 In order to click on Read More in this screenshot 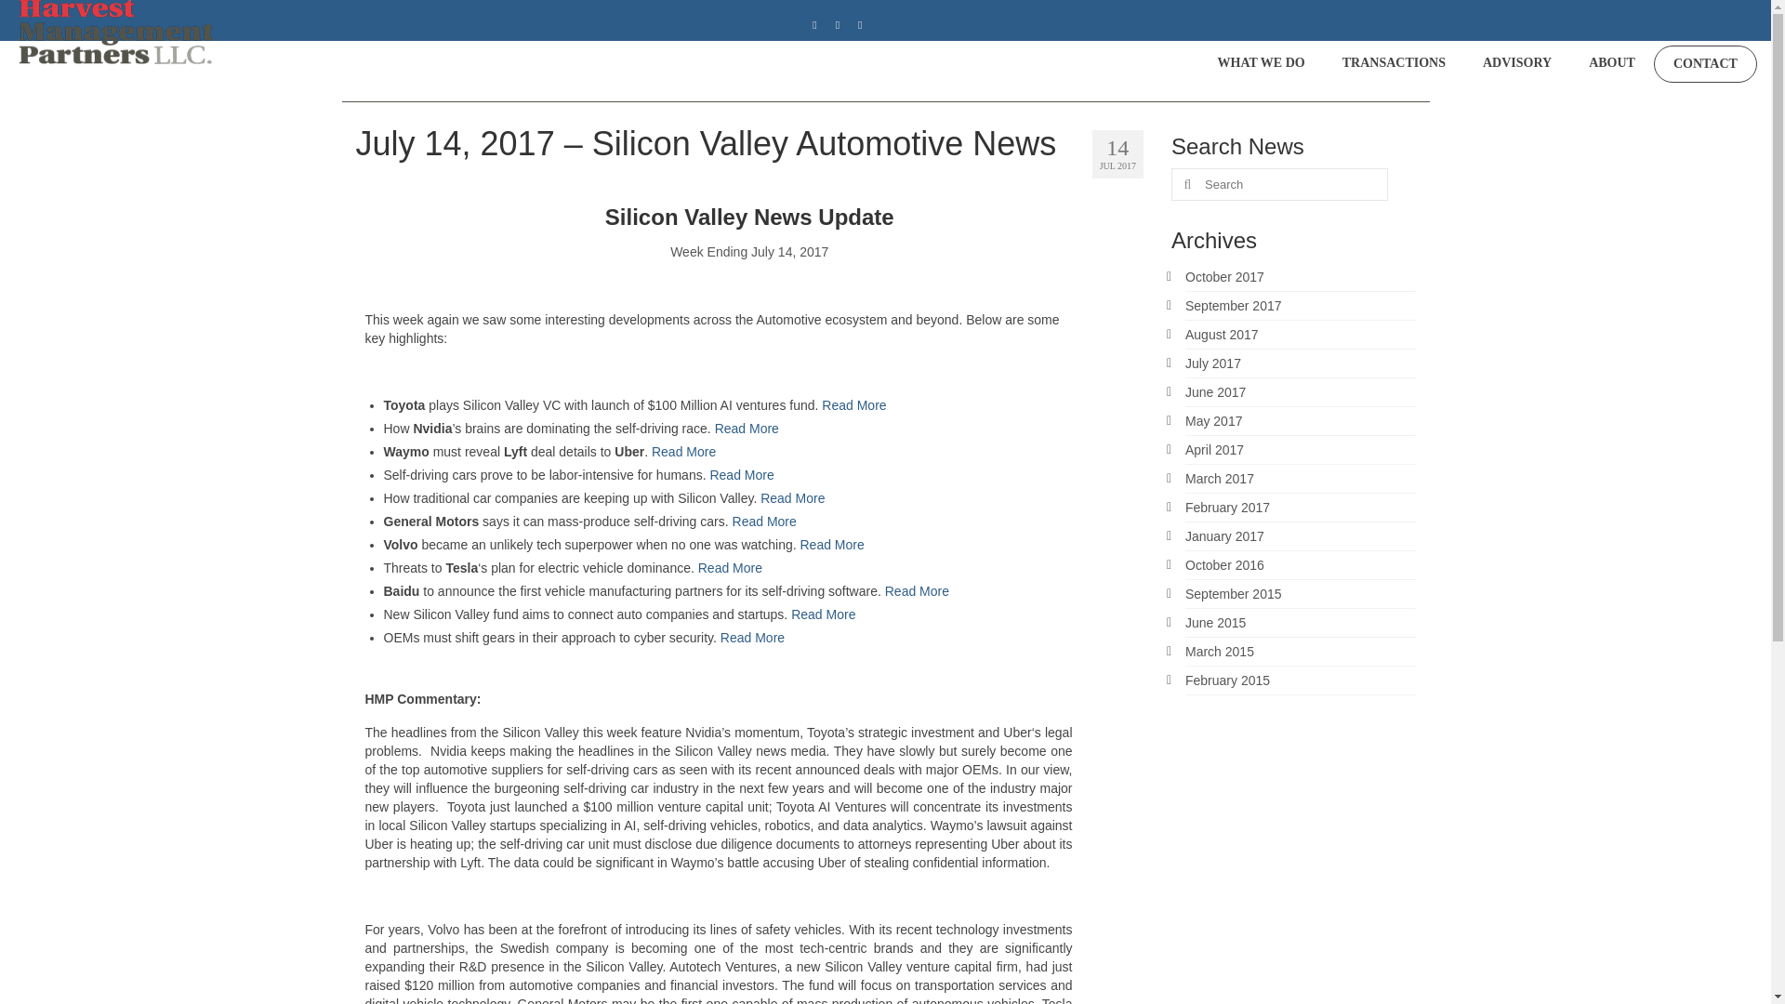, I will do `click(792, 498)`.